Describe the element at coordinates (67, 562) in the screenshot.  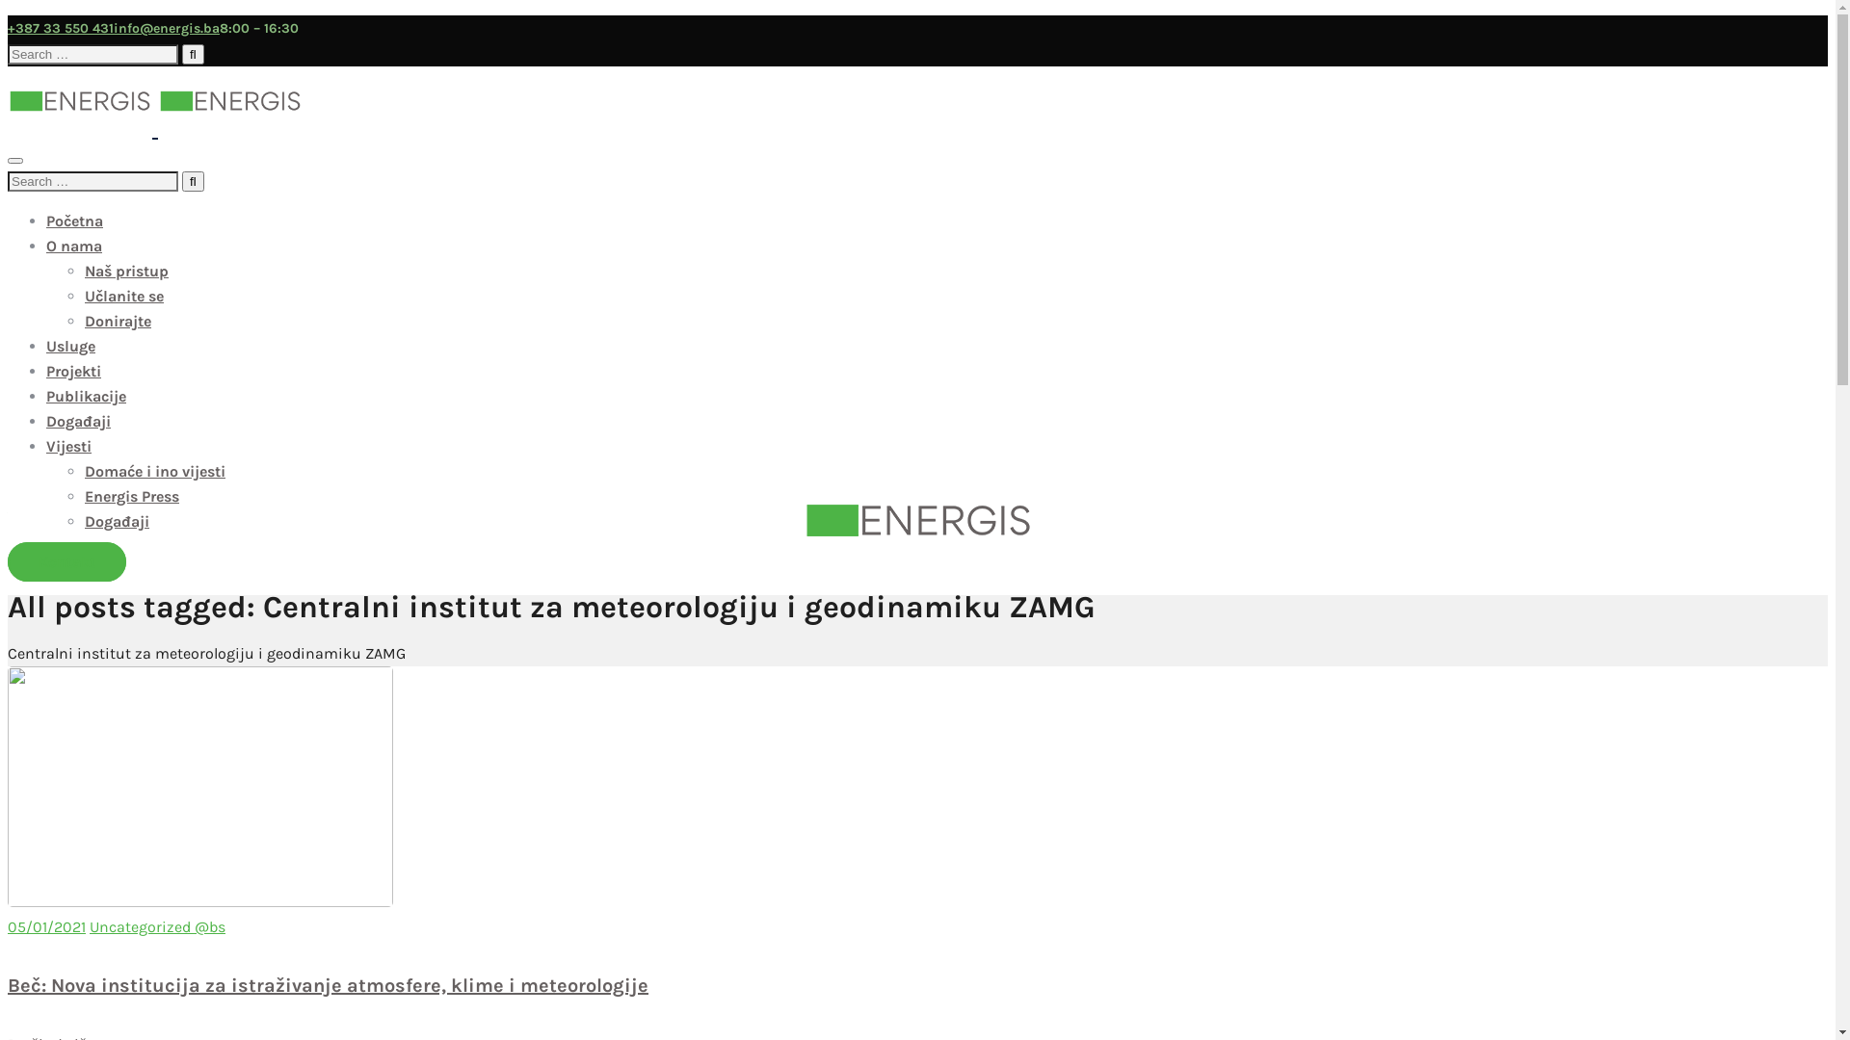
I see `Kontakt` at that location.